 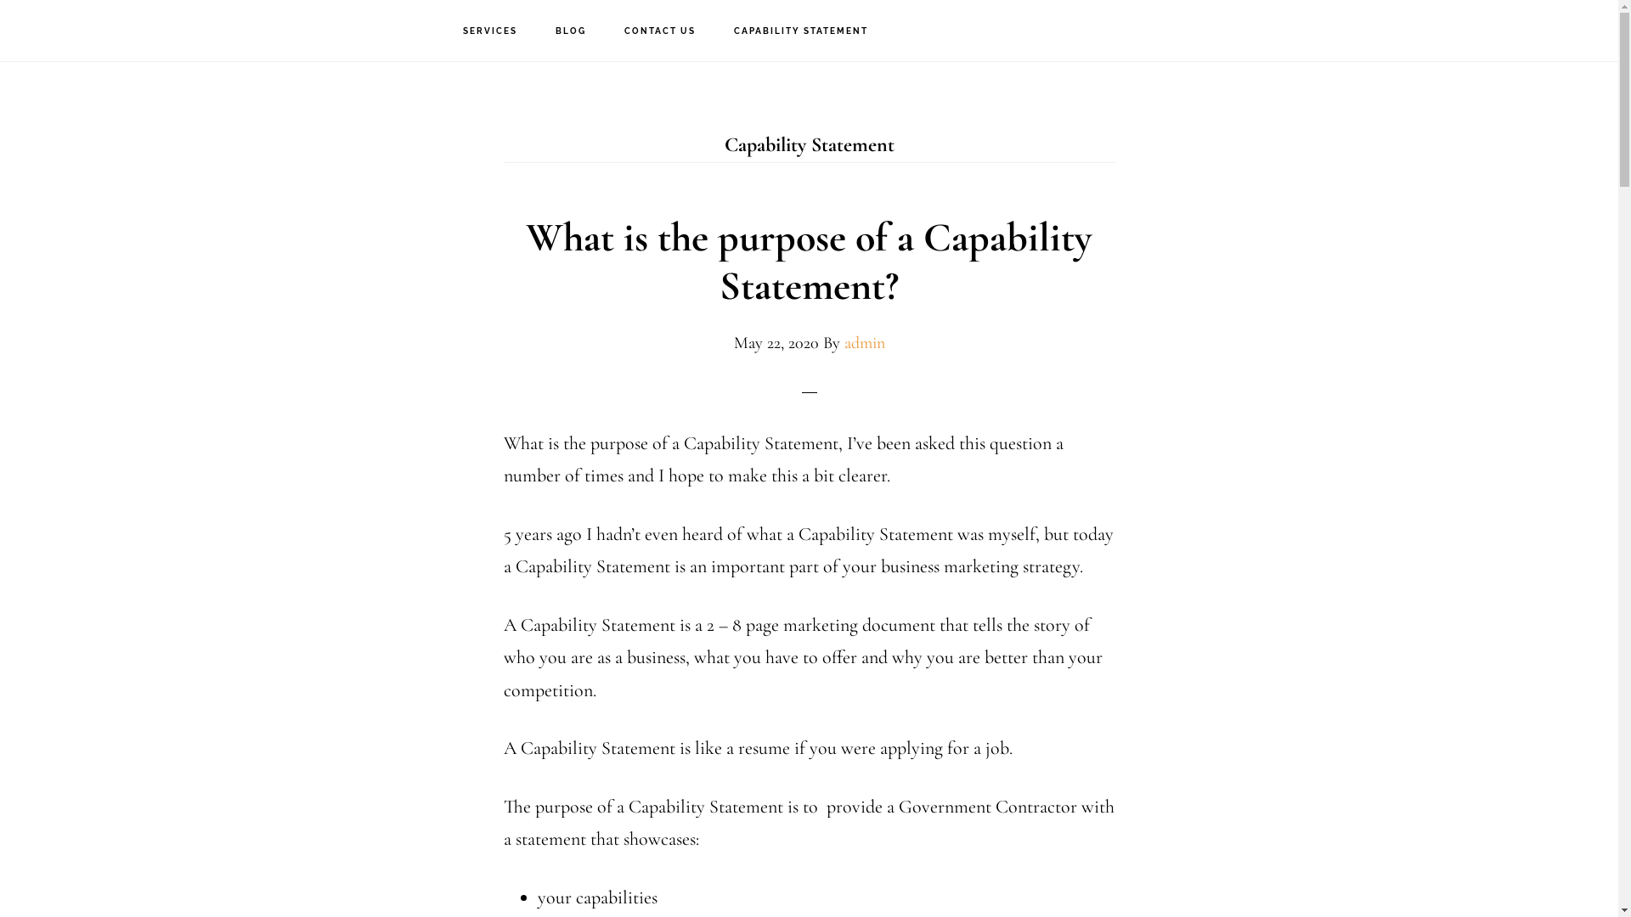 What do you see at coordinates (110, 31) in the screenshot?
I see `WEB DESIGN, SOCIAL MEDIA MARKETING` at bounding box center [110, 31].